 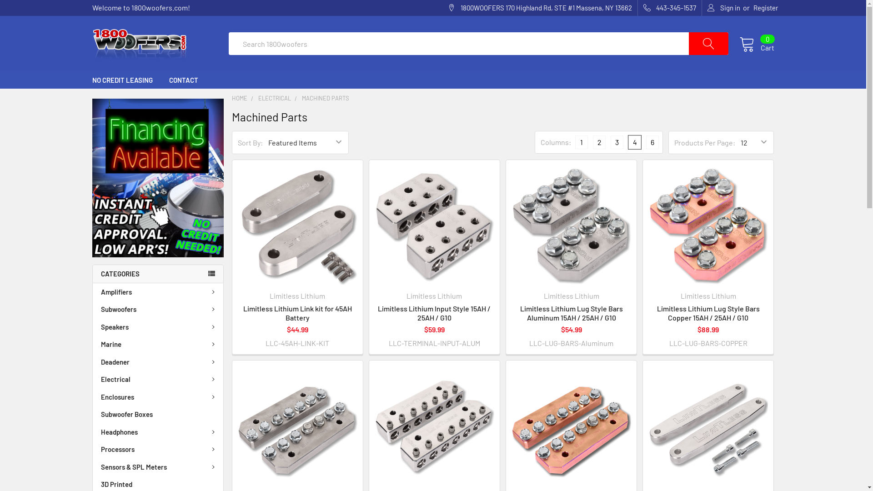 What do you see at coordinates (757, 44) in the screenshot?
I see `Cart
0` at bounding box center [757, 44].